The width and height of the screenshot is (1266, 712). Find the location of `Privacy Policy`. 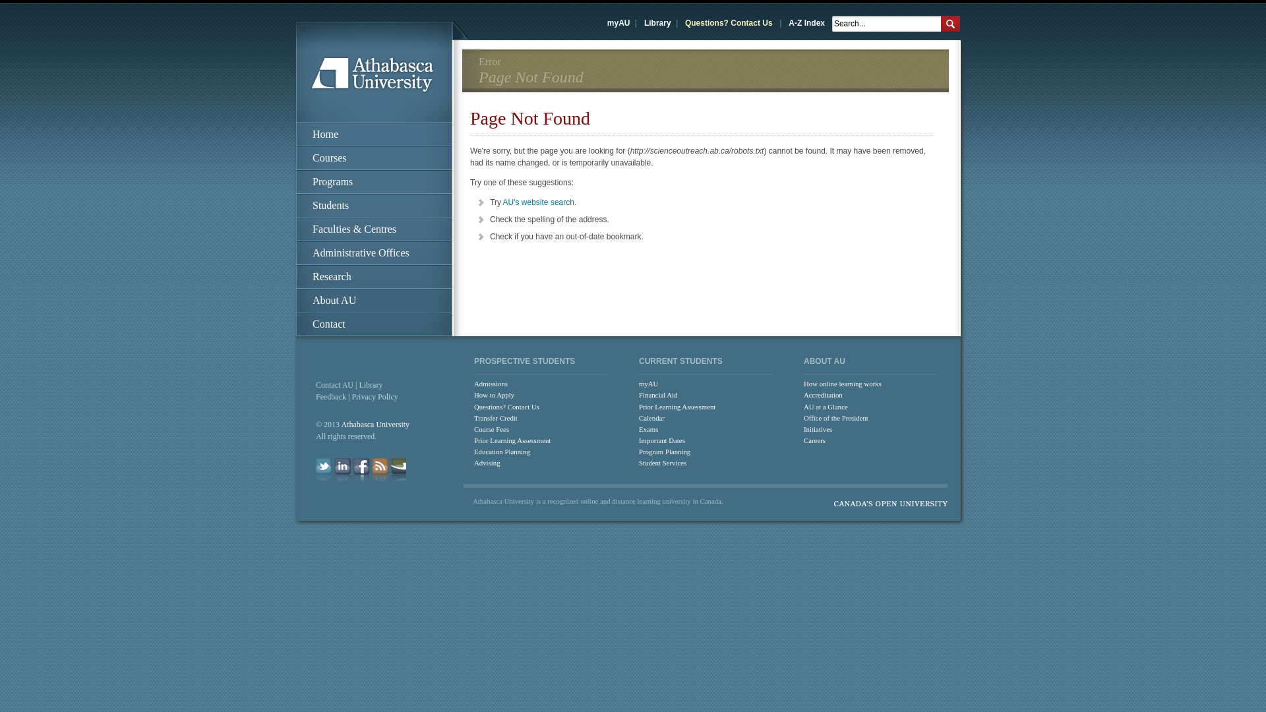

Privacy Policy is located at coordinates (375, 397).